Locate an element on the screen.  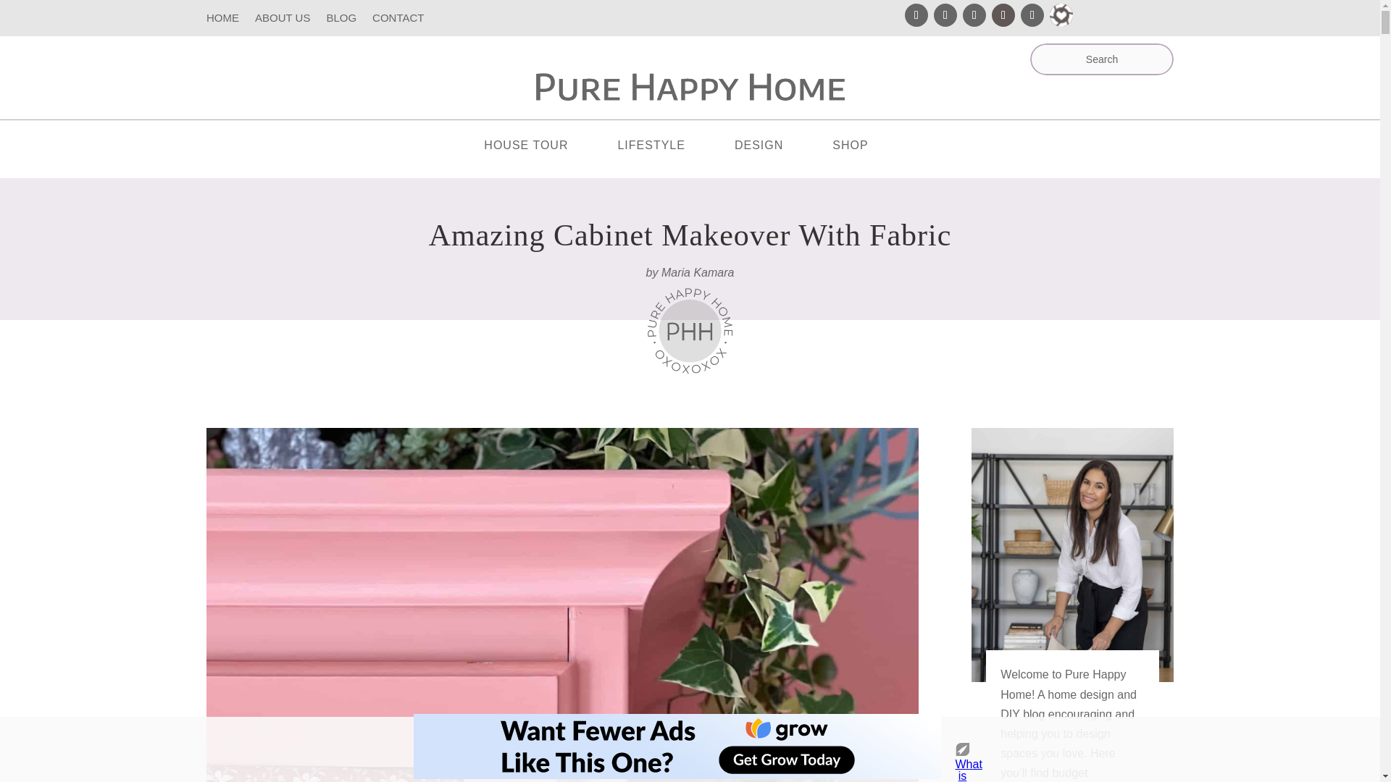
HOME is located at coordinates (222, 20).